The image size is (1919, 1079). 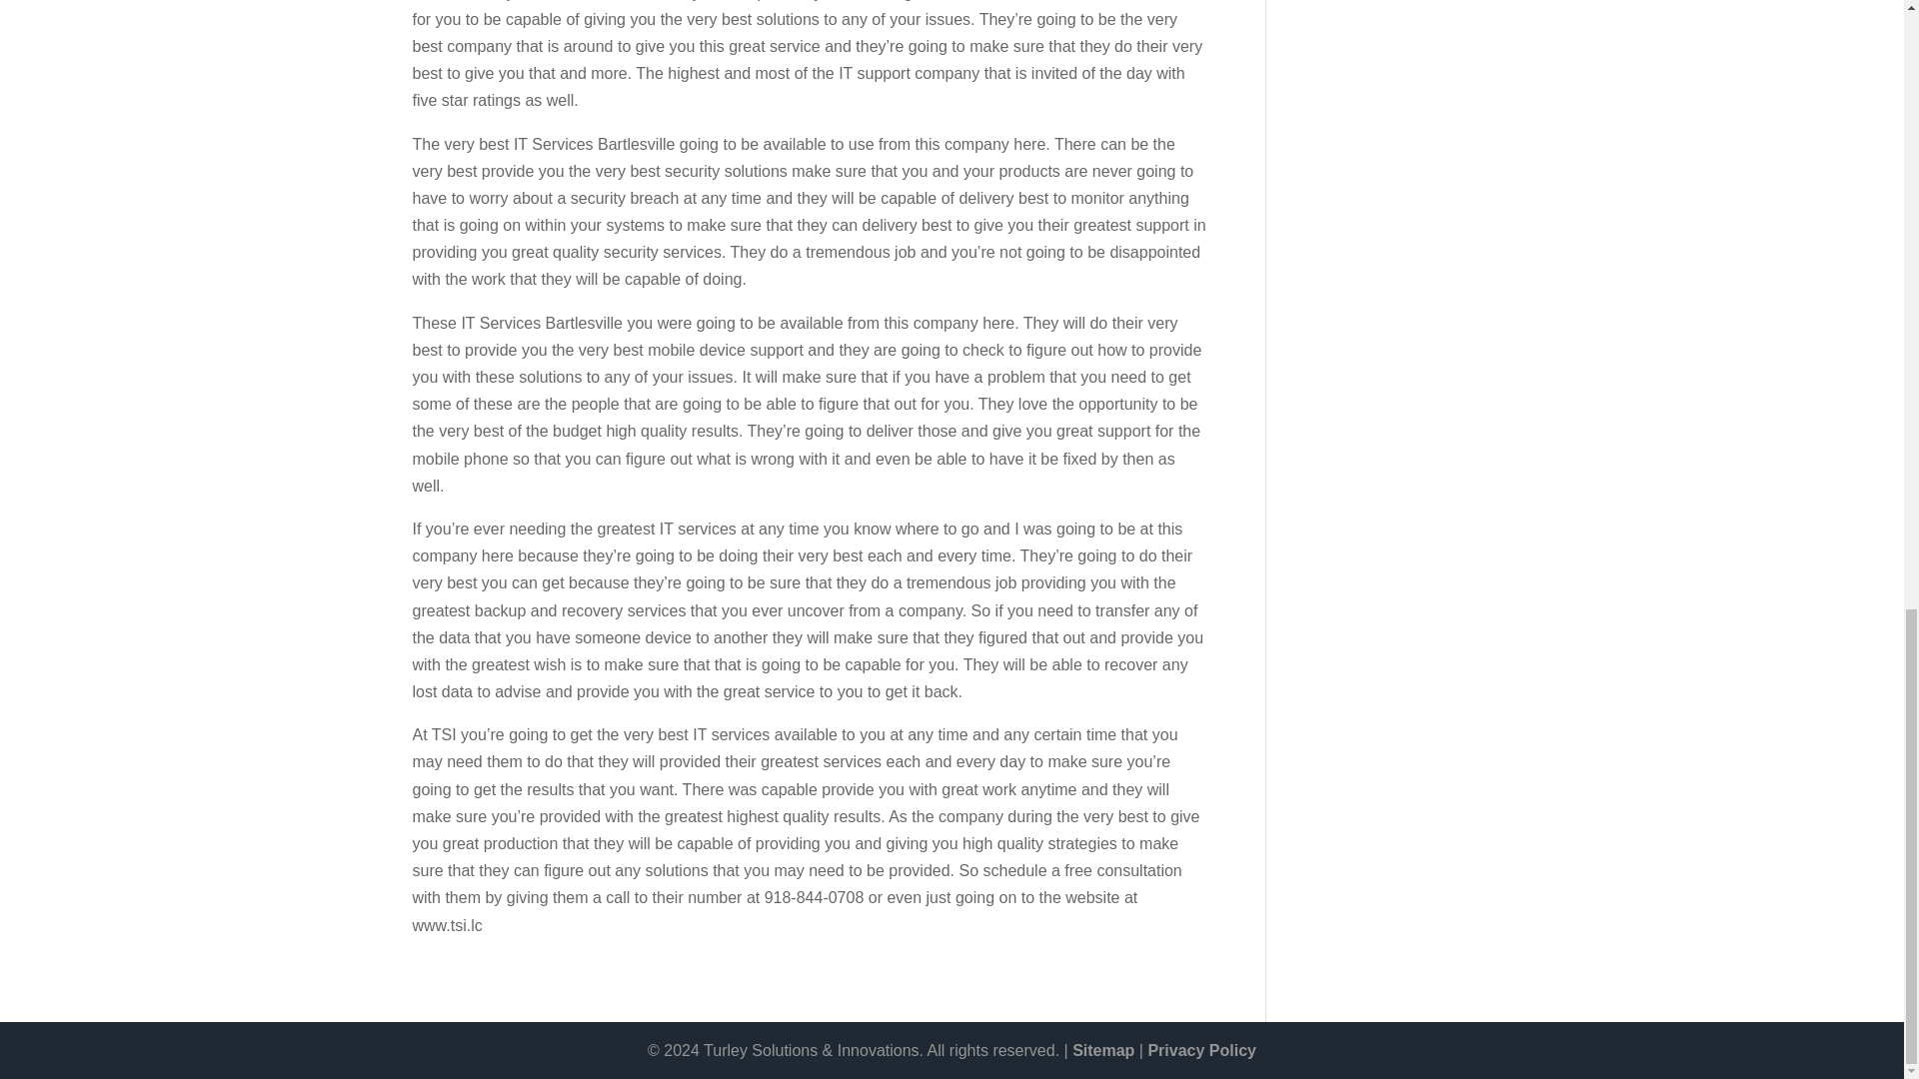 I want to click on Privacy Policy, so click(x=1201, y=1050).